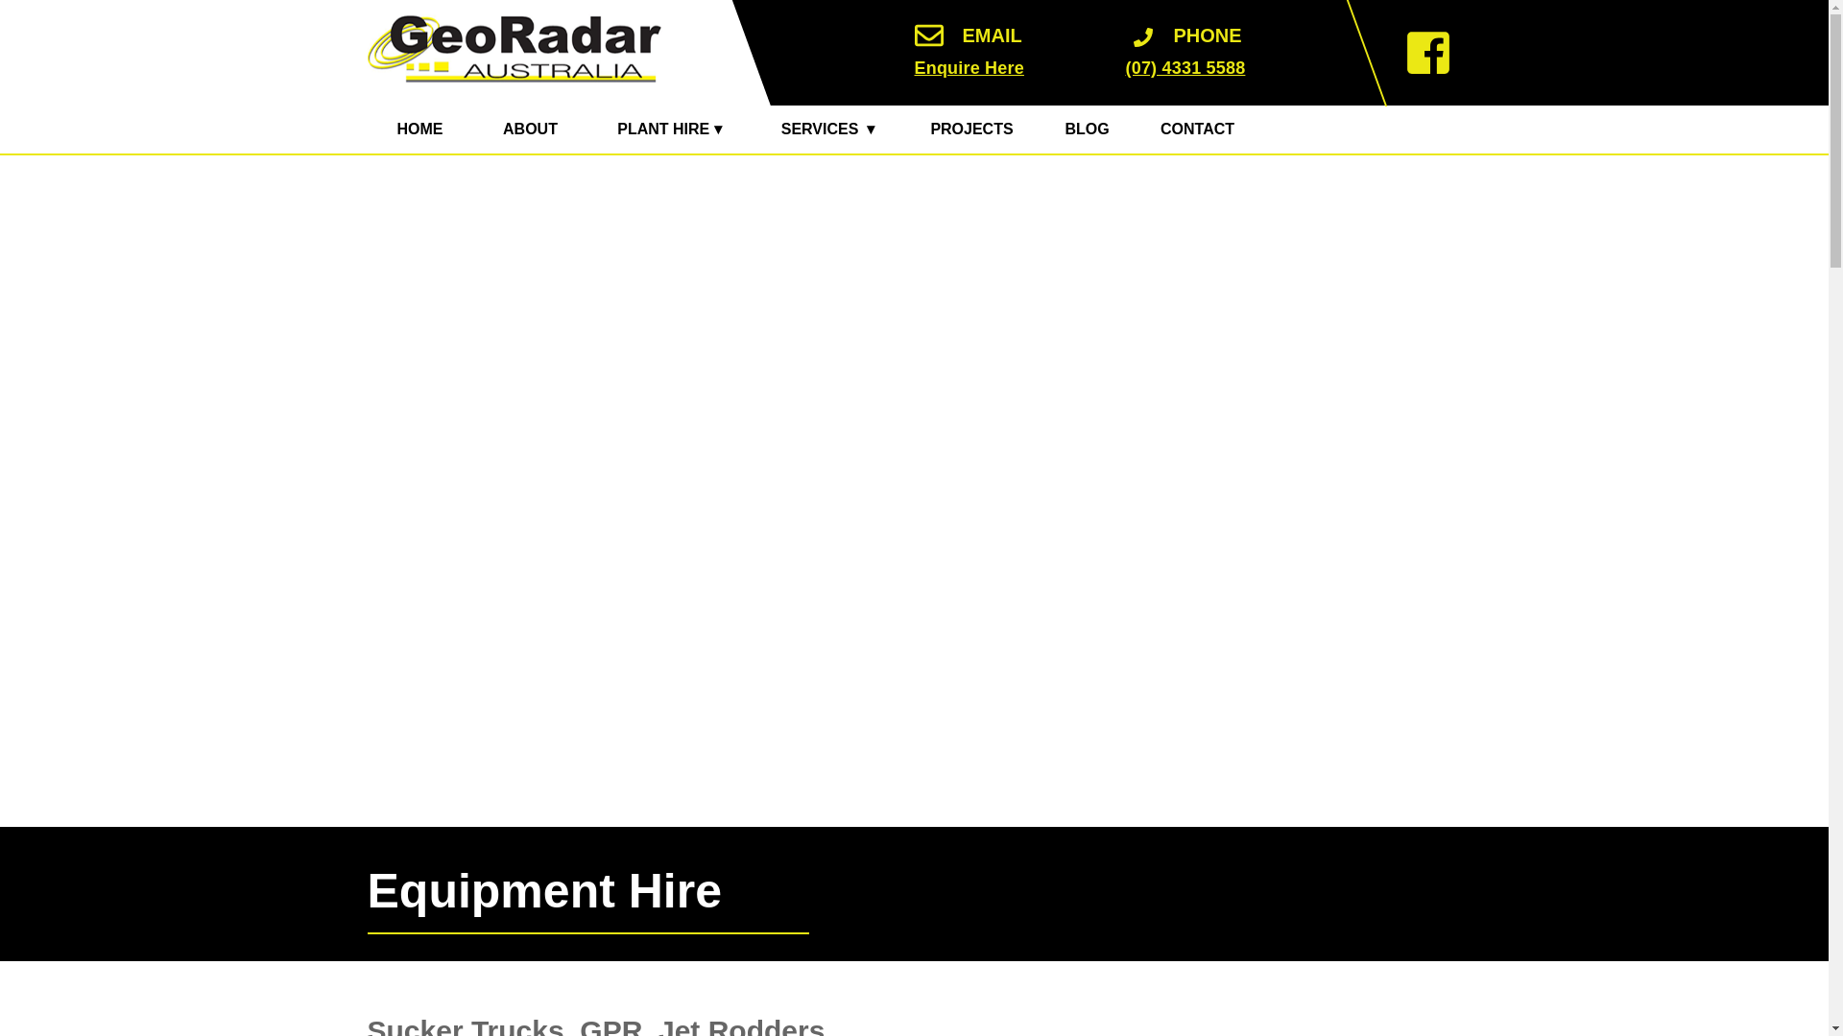 The width and height of the screenshot is (1843, 1036). Describe the element at coordinates (530, 129) in the screenshot. I see `ABOUT` at that location.